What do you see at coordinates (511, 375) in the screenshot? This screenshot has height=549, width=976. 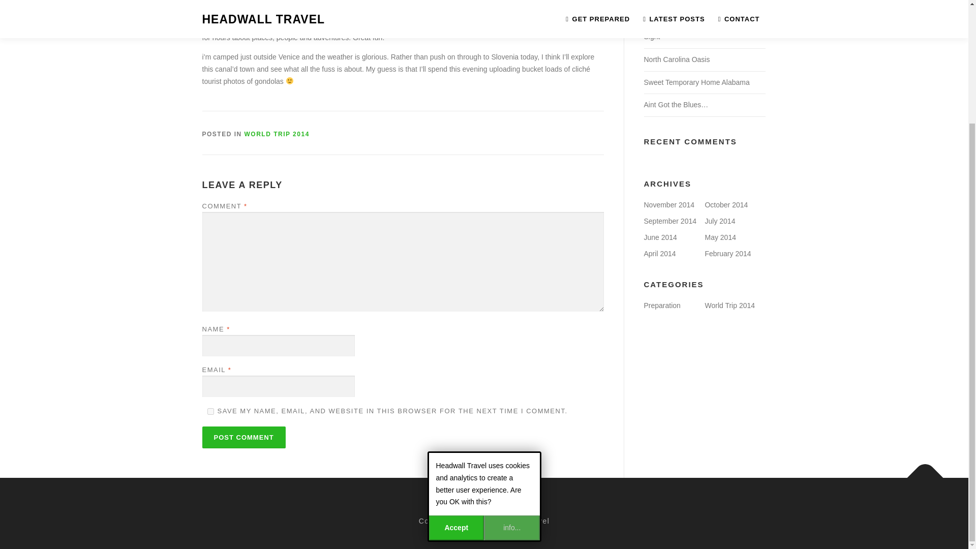 I see `info...` at bounding box center [511, 375].